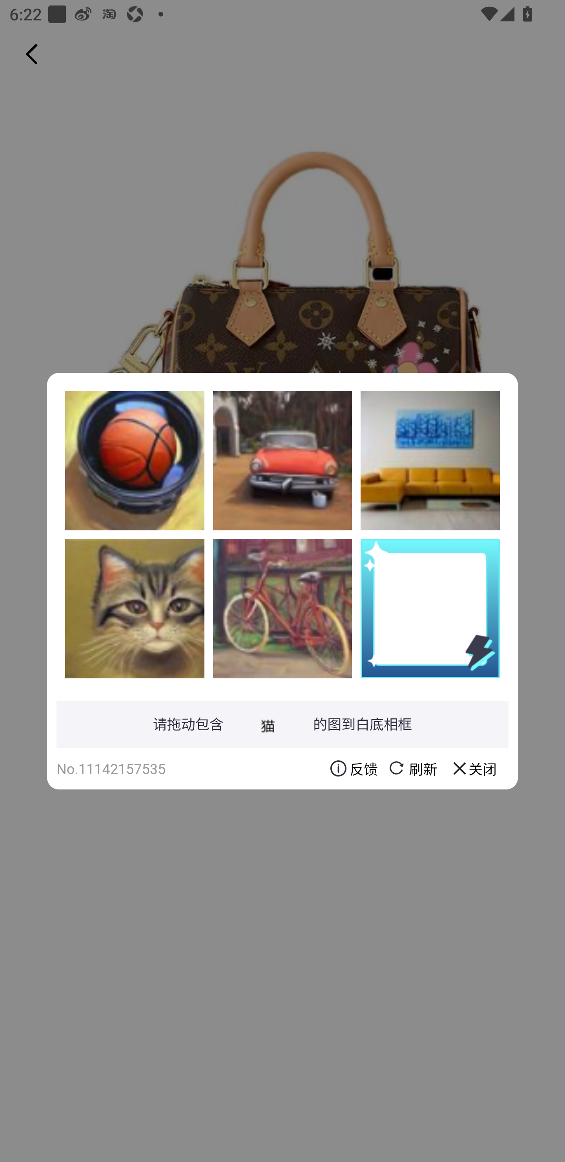  I want to click on 1NdPo6PL, so click(135, 608).